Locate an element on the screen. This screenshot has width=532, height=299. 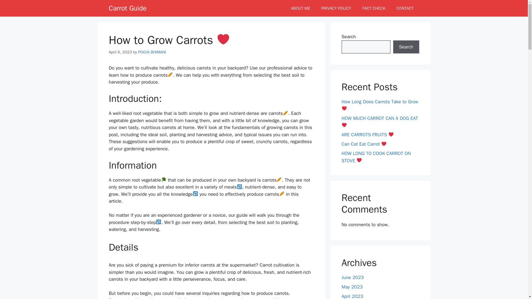
ARE CARROTS FRUITS is located at coordinates (367, 135).